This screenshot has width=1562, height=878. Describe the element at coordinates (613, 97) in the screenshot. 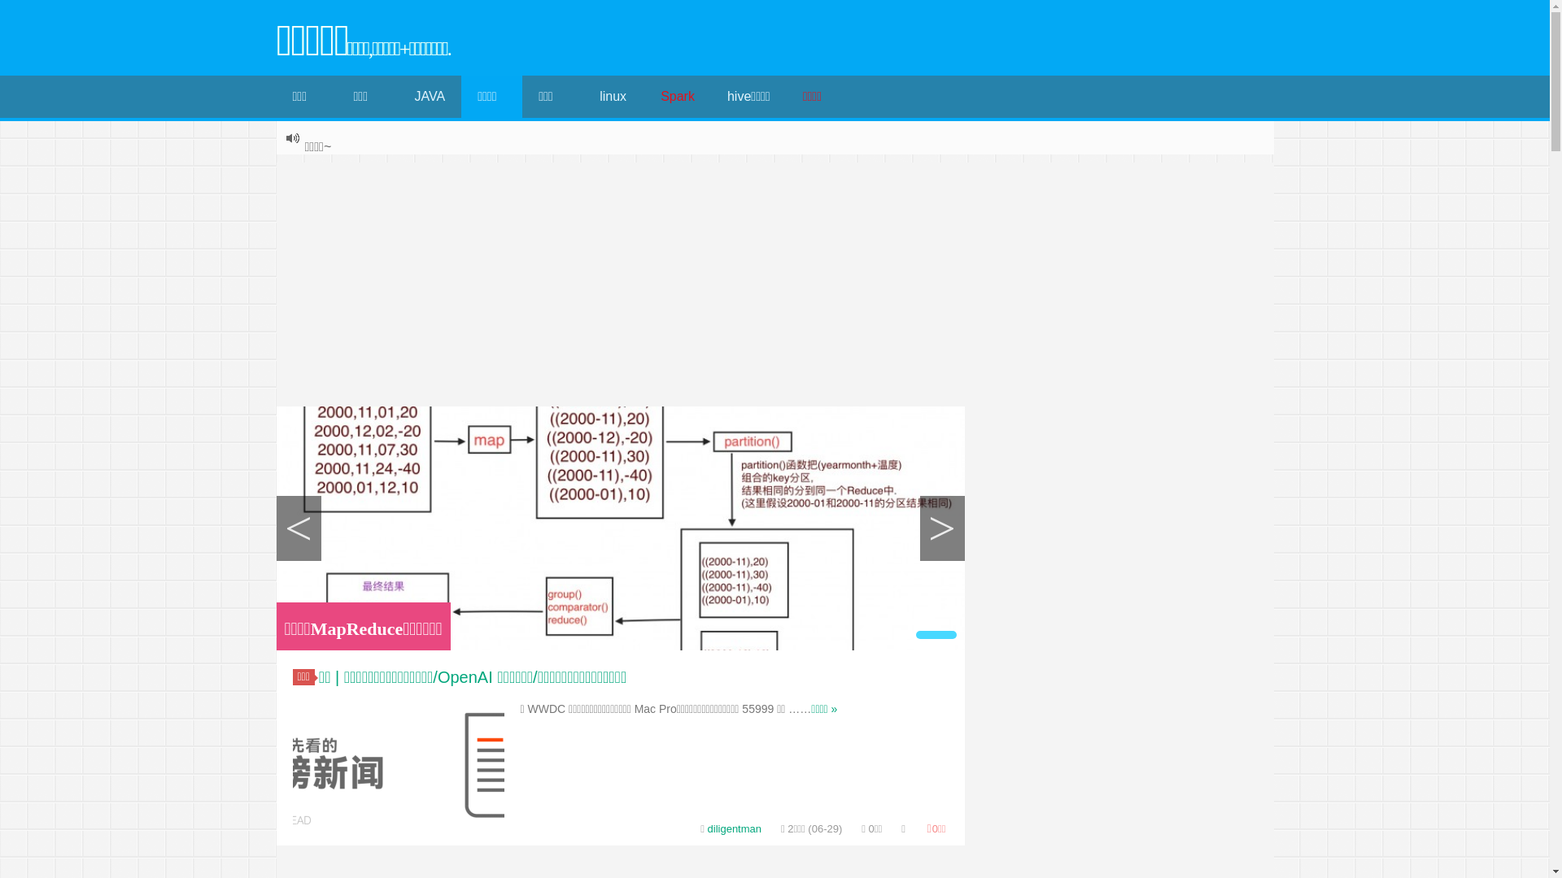

I see `linux` at that location.